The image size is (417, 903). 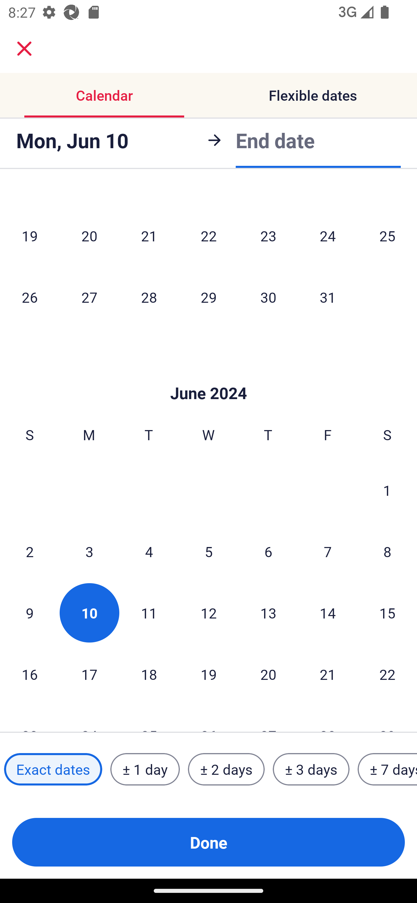 I want to click on close., so click(x=24, y=49).